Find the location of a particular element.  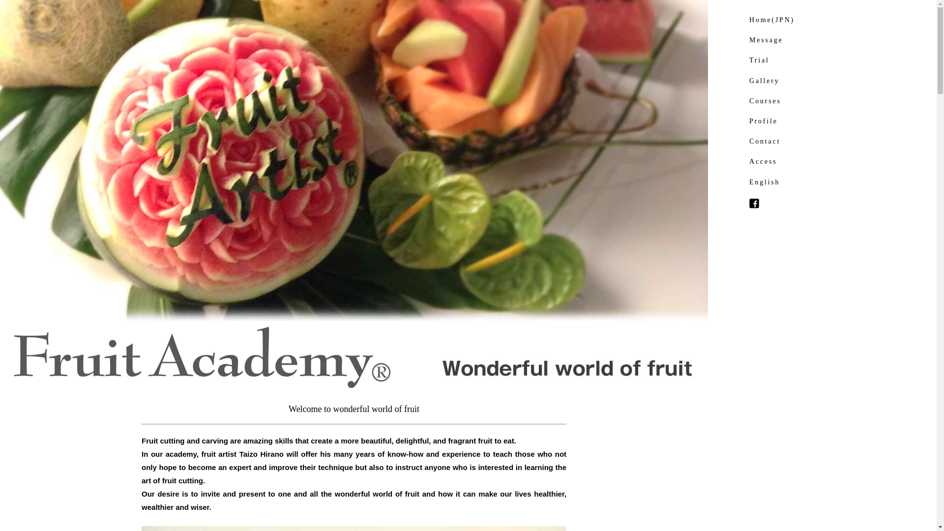

Trial is located at coordinates (759, 60).